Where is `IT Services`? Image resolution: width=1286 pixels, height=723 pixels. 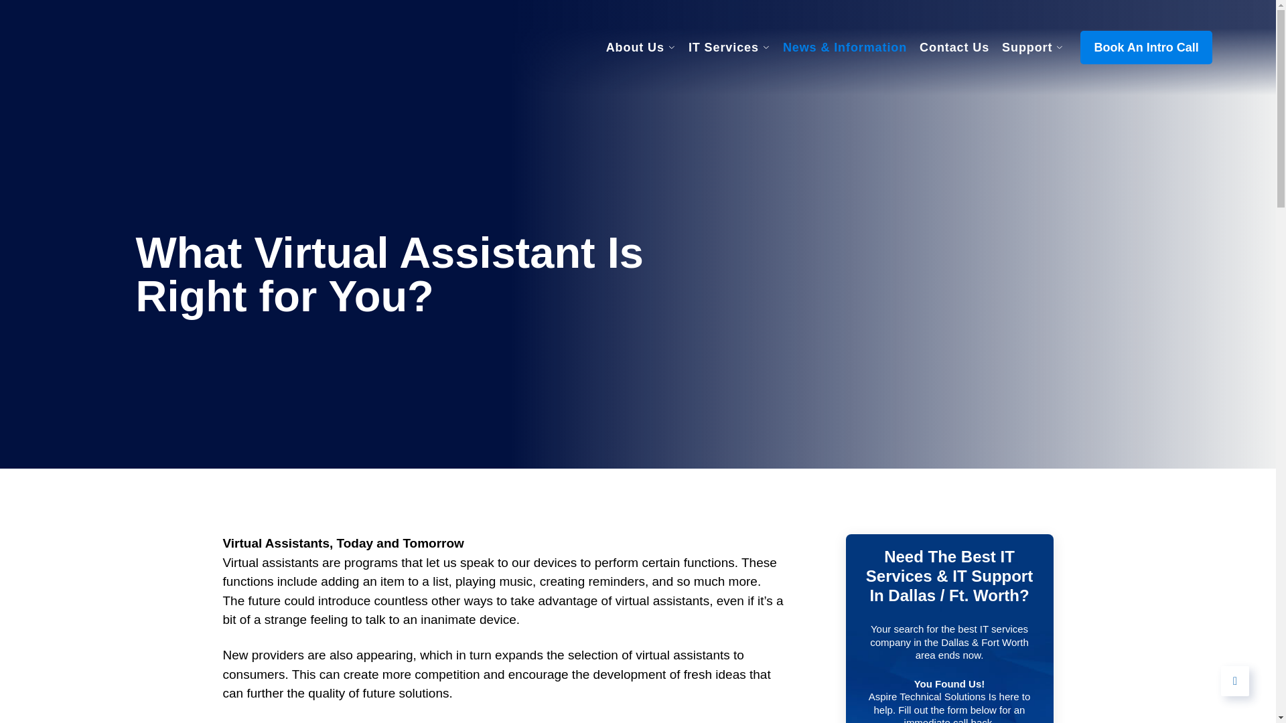 IT Services is located at coordinates (729, 48).